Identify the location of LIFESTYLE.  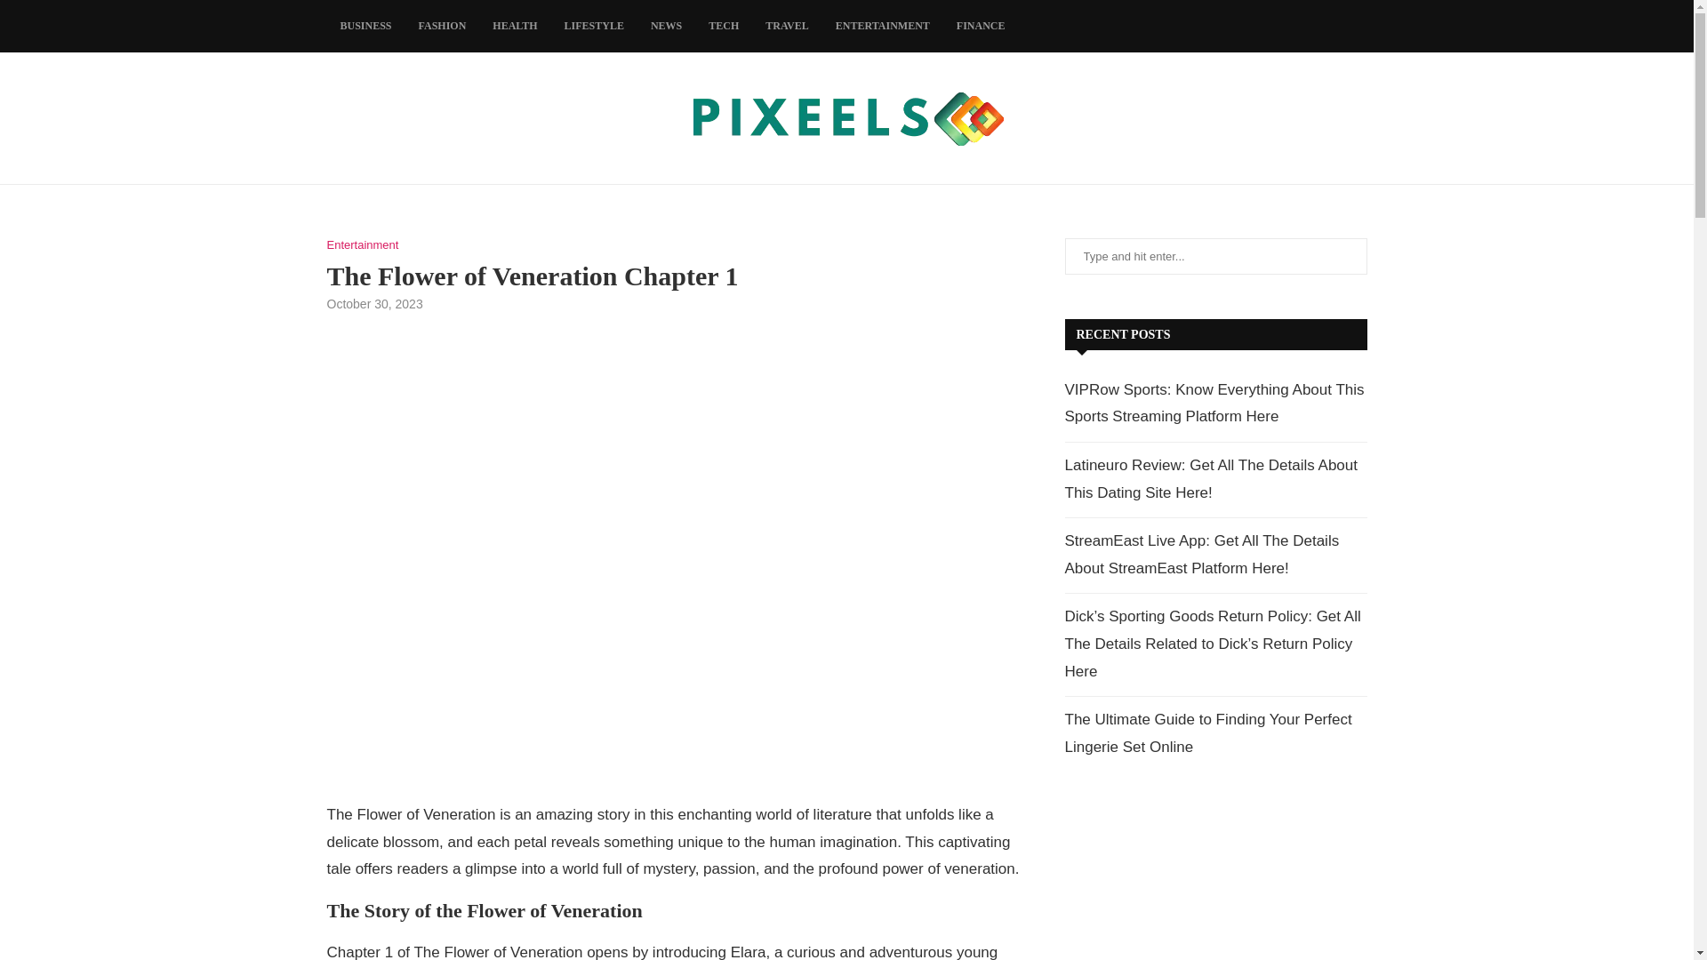
(594, 27).